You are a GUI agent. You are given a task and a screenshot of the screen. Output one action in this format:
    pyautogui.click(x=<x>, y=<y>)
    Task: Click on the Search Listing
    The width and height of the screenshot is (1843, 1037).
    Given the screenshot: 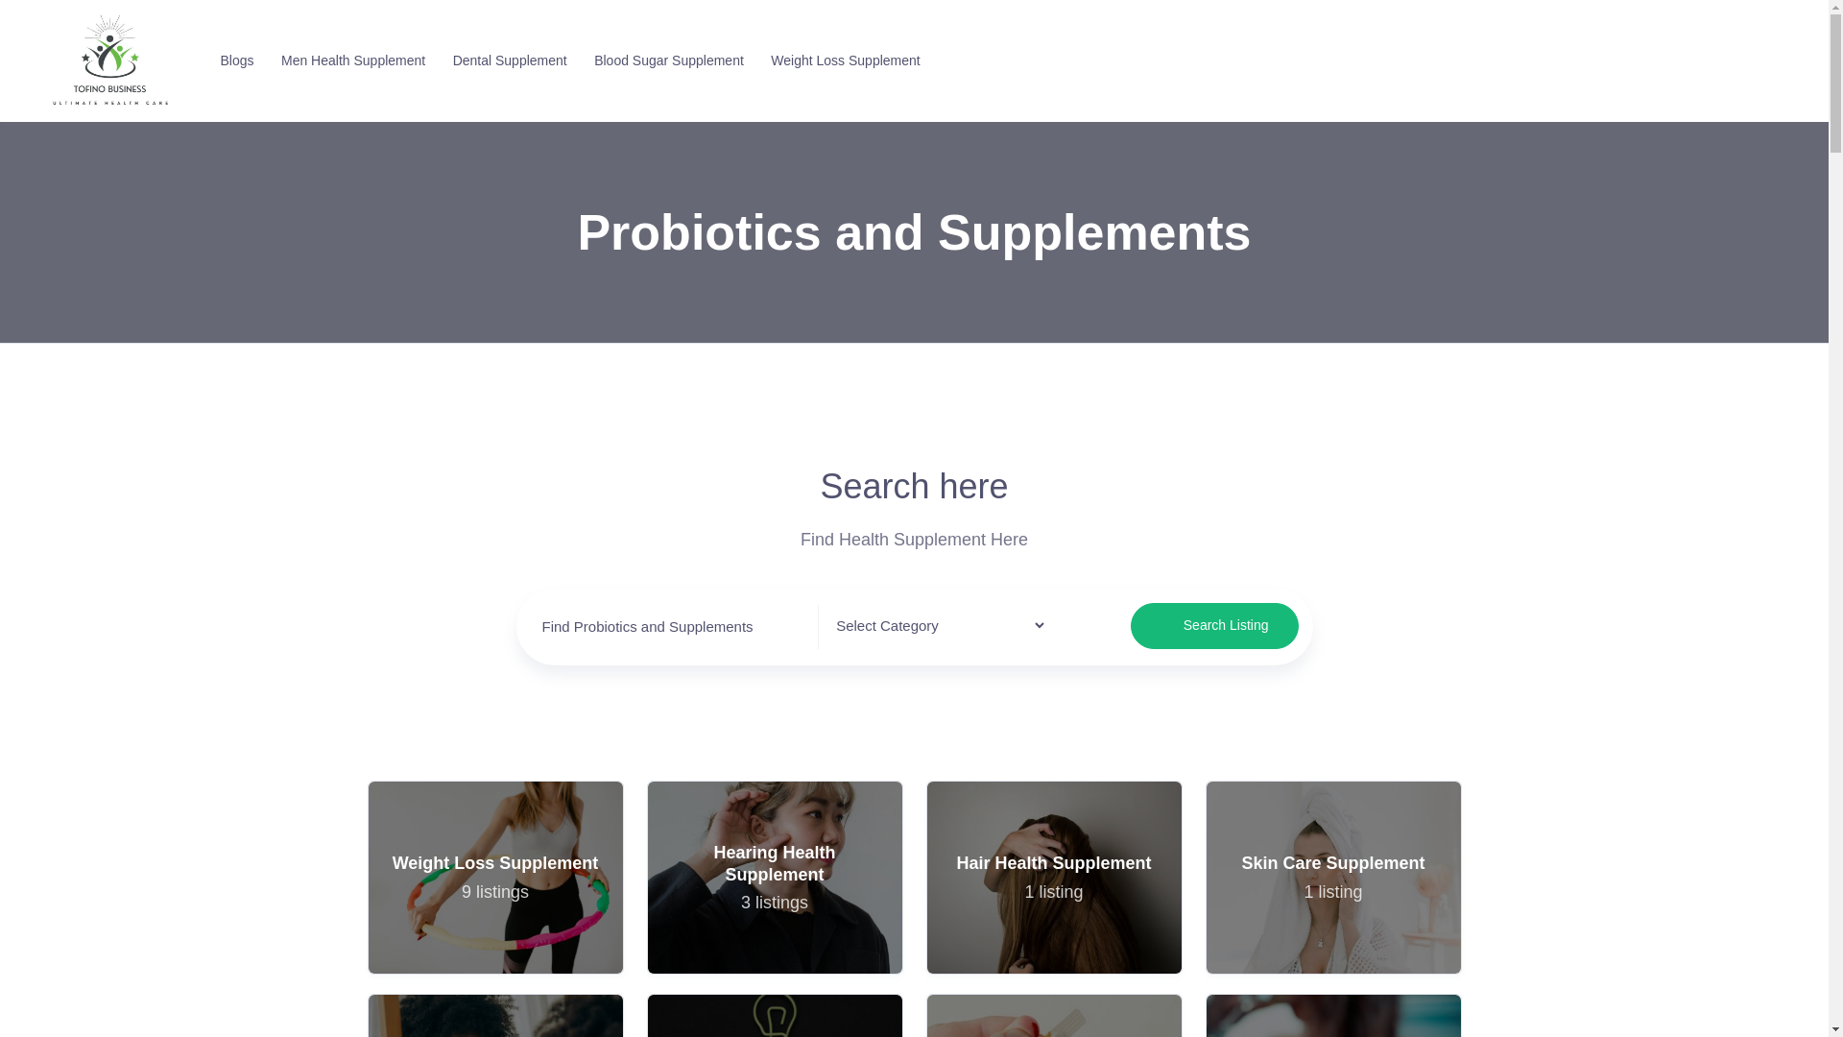 What is the action you would take?
    pyautogui.click(x=1054, y=1016)
    